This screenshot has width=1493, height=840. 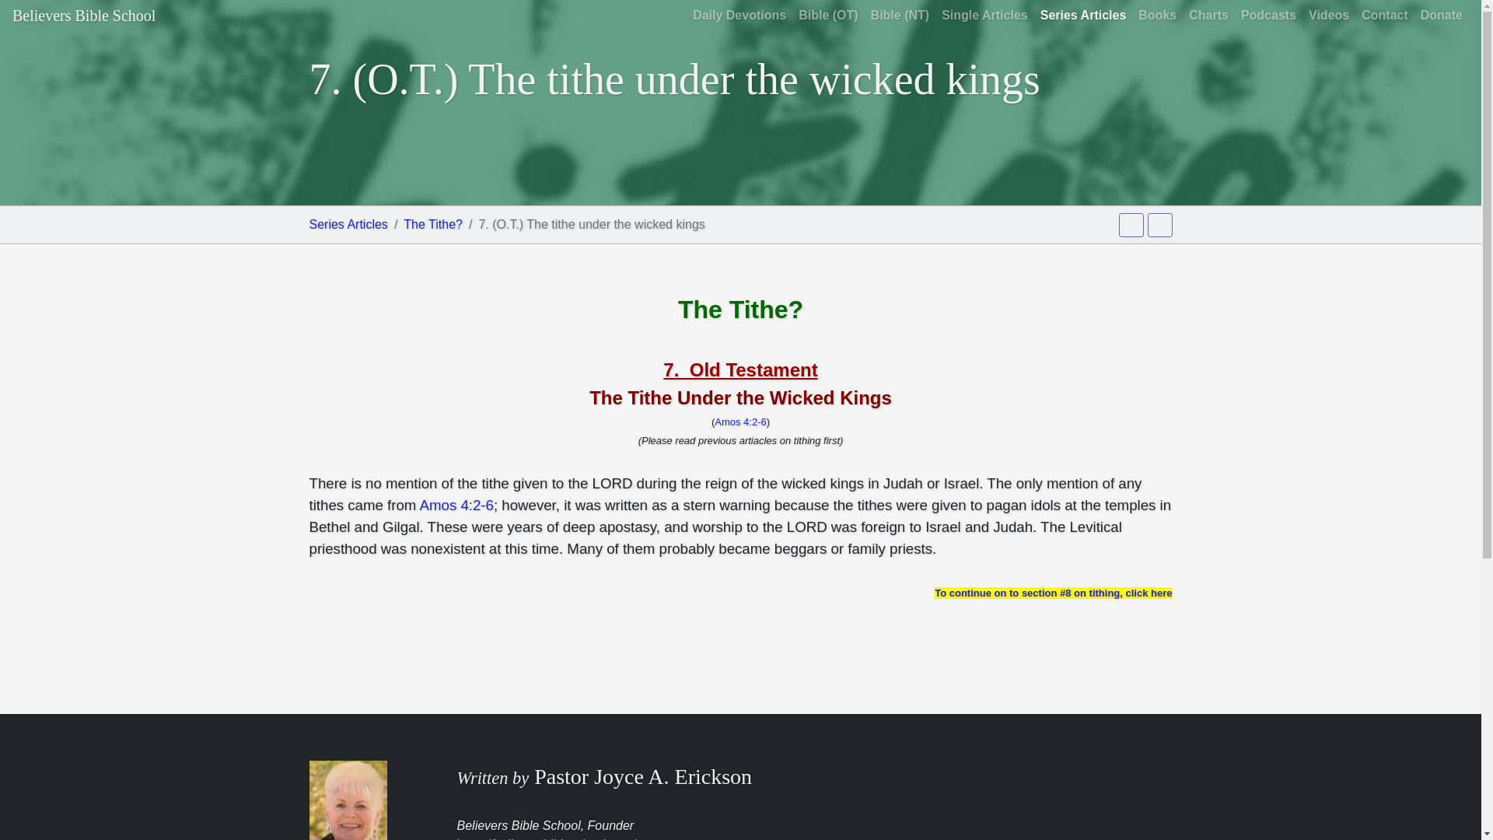 What do you see at coordinates (1328, 16) in the screenshot?
I see `Videos` at bounding box center [1328, 16].